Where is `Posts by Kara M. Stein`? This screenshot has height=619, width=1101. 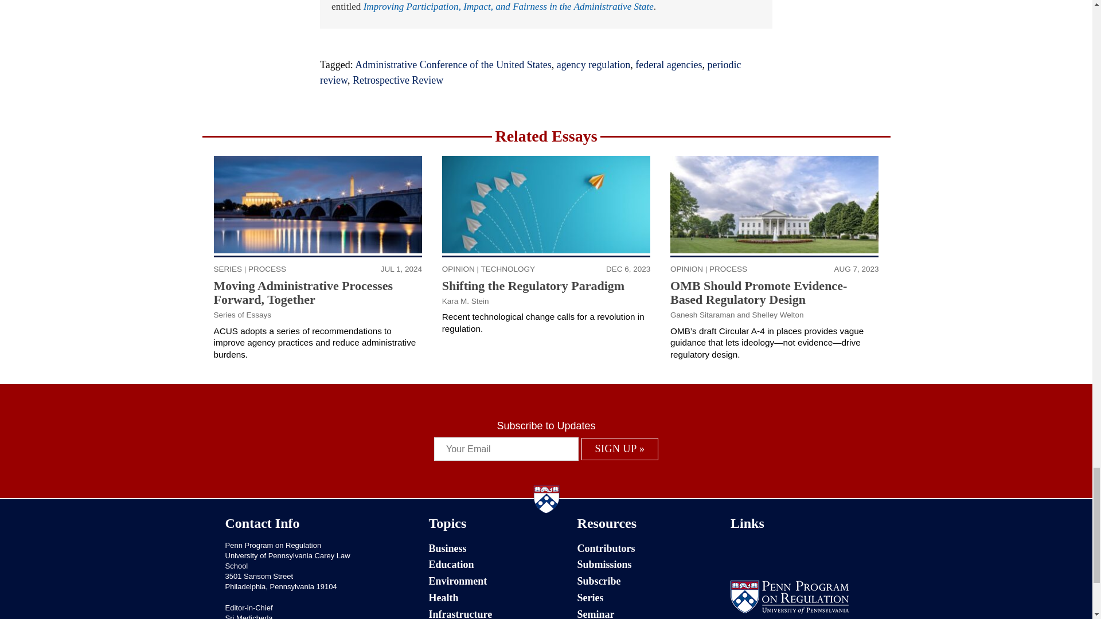 Posts by Kara M. Stein is located at coordinates (466, 301).